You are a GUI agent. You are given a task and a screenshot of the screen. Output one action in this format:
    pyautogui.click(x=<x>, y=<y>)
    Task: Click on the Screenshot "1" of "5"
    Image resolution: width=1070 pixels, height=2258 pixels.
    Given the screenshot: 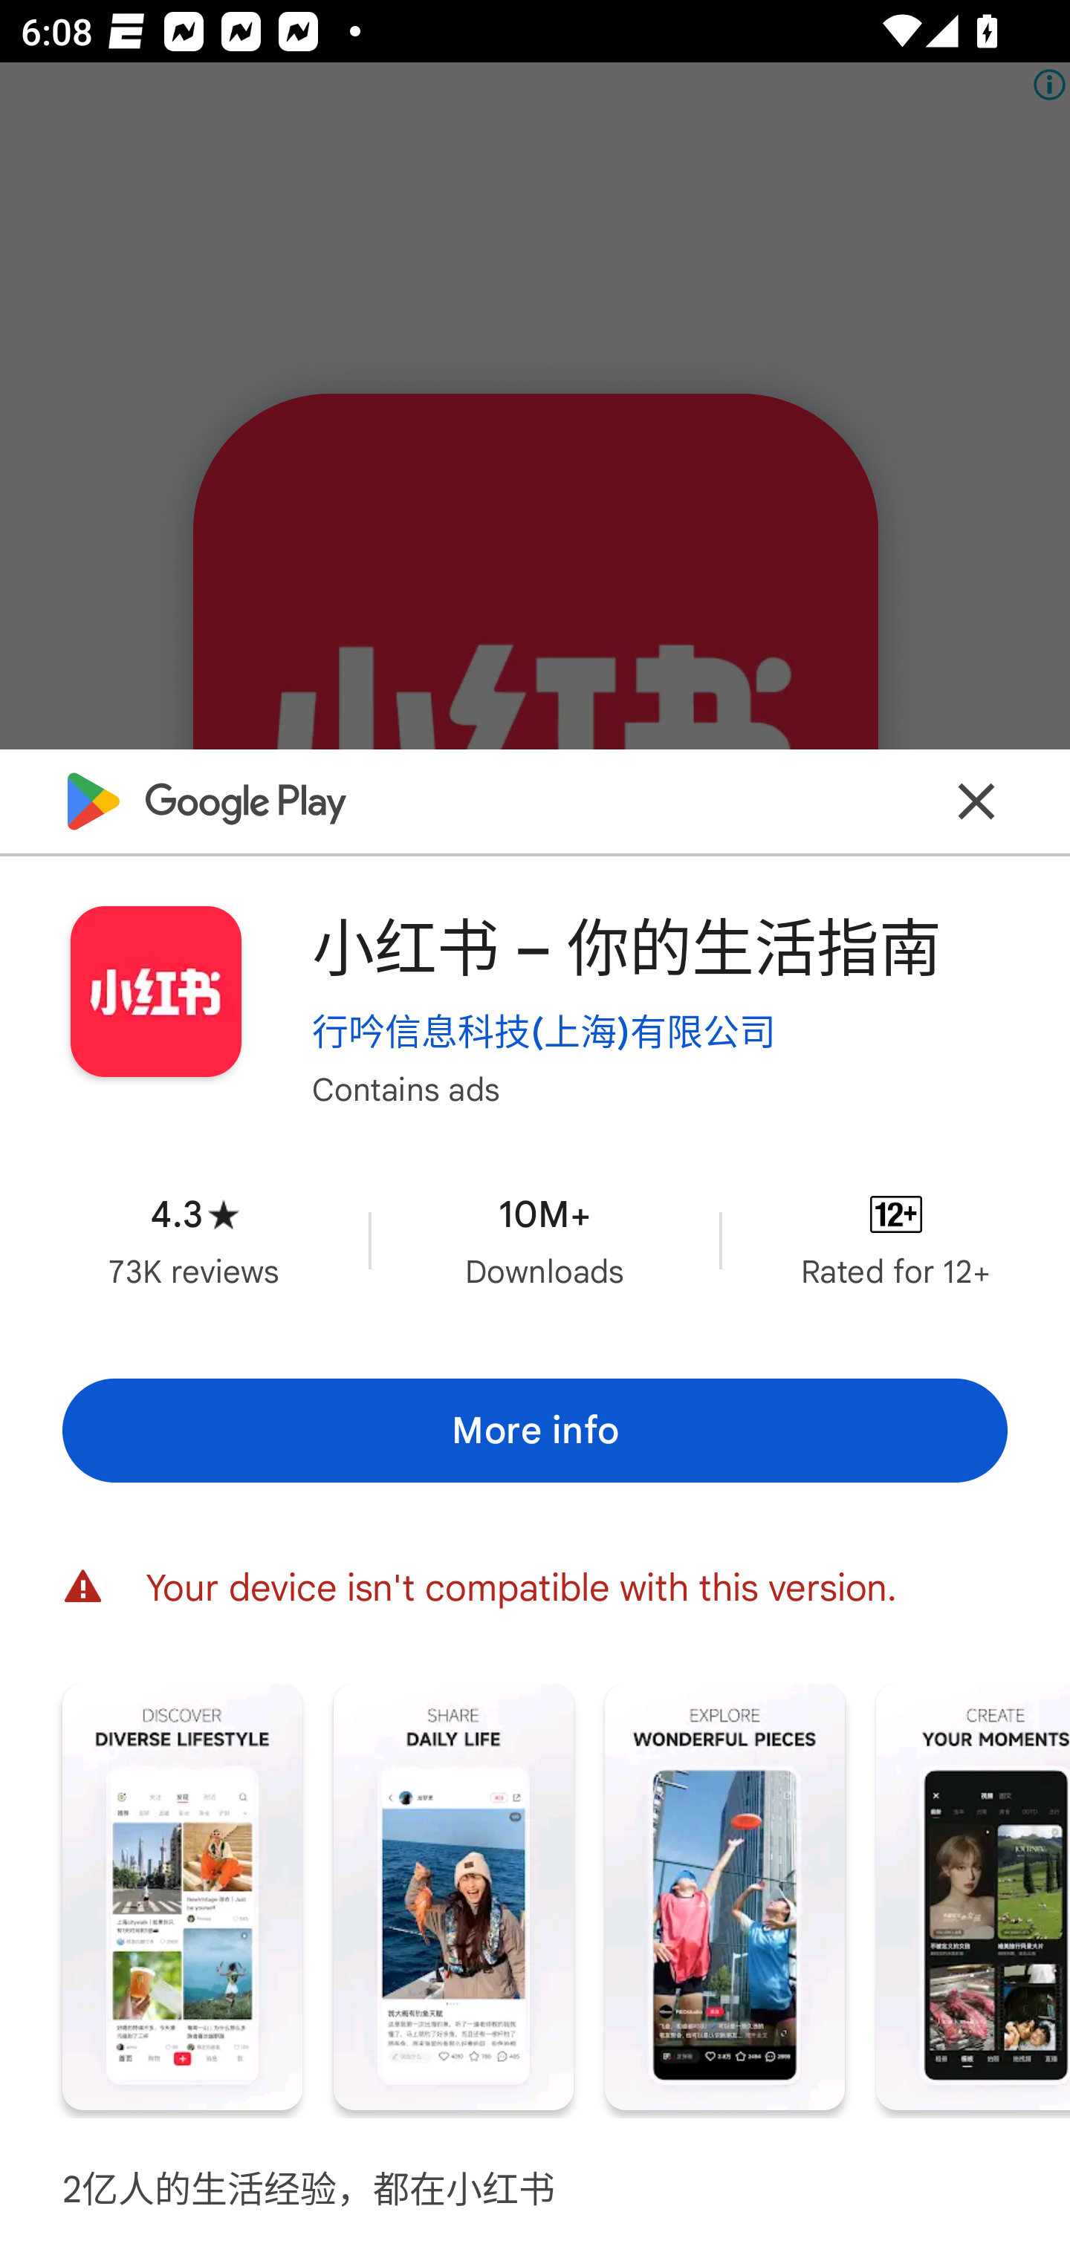 What is the action you would take?
    pyautogui.click(x=182, y=1897)
    